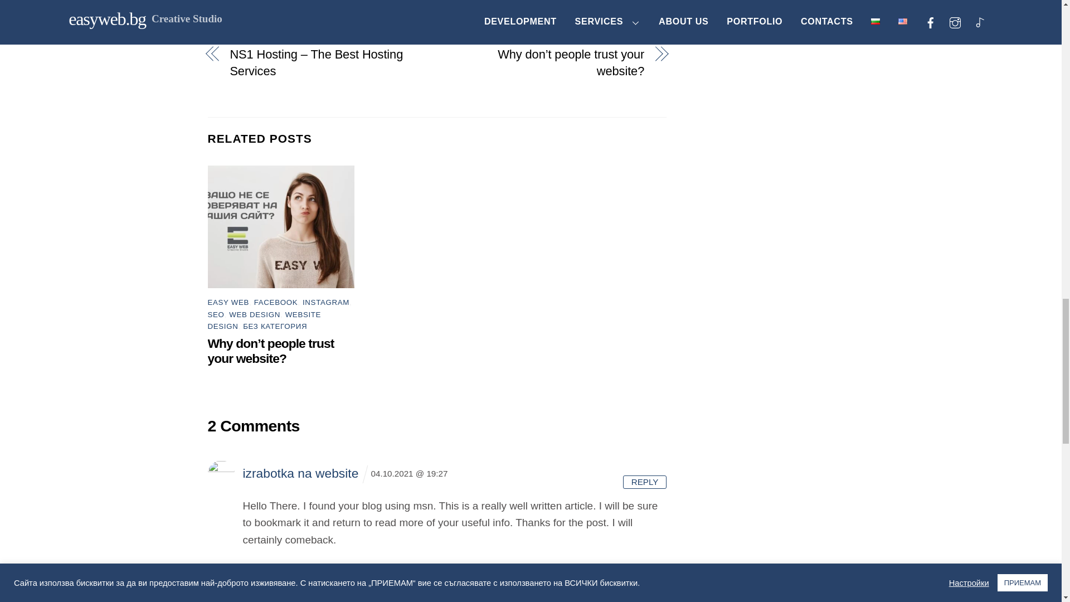  What do you see at coordinates (300, 473) in the screenshot?
I see `izrabotka na website` at bounding box center [300, 473].